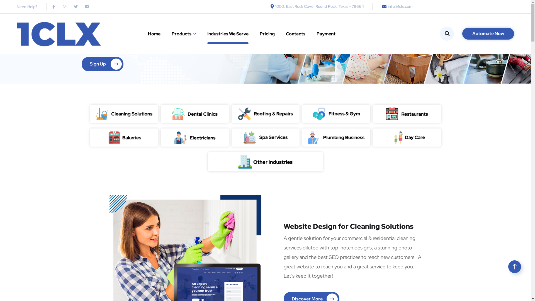 The width and height of the screenshot is (535, 301). Describe the element at coordinates (154, 34) in the screenshot. I see `Home` at that location.